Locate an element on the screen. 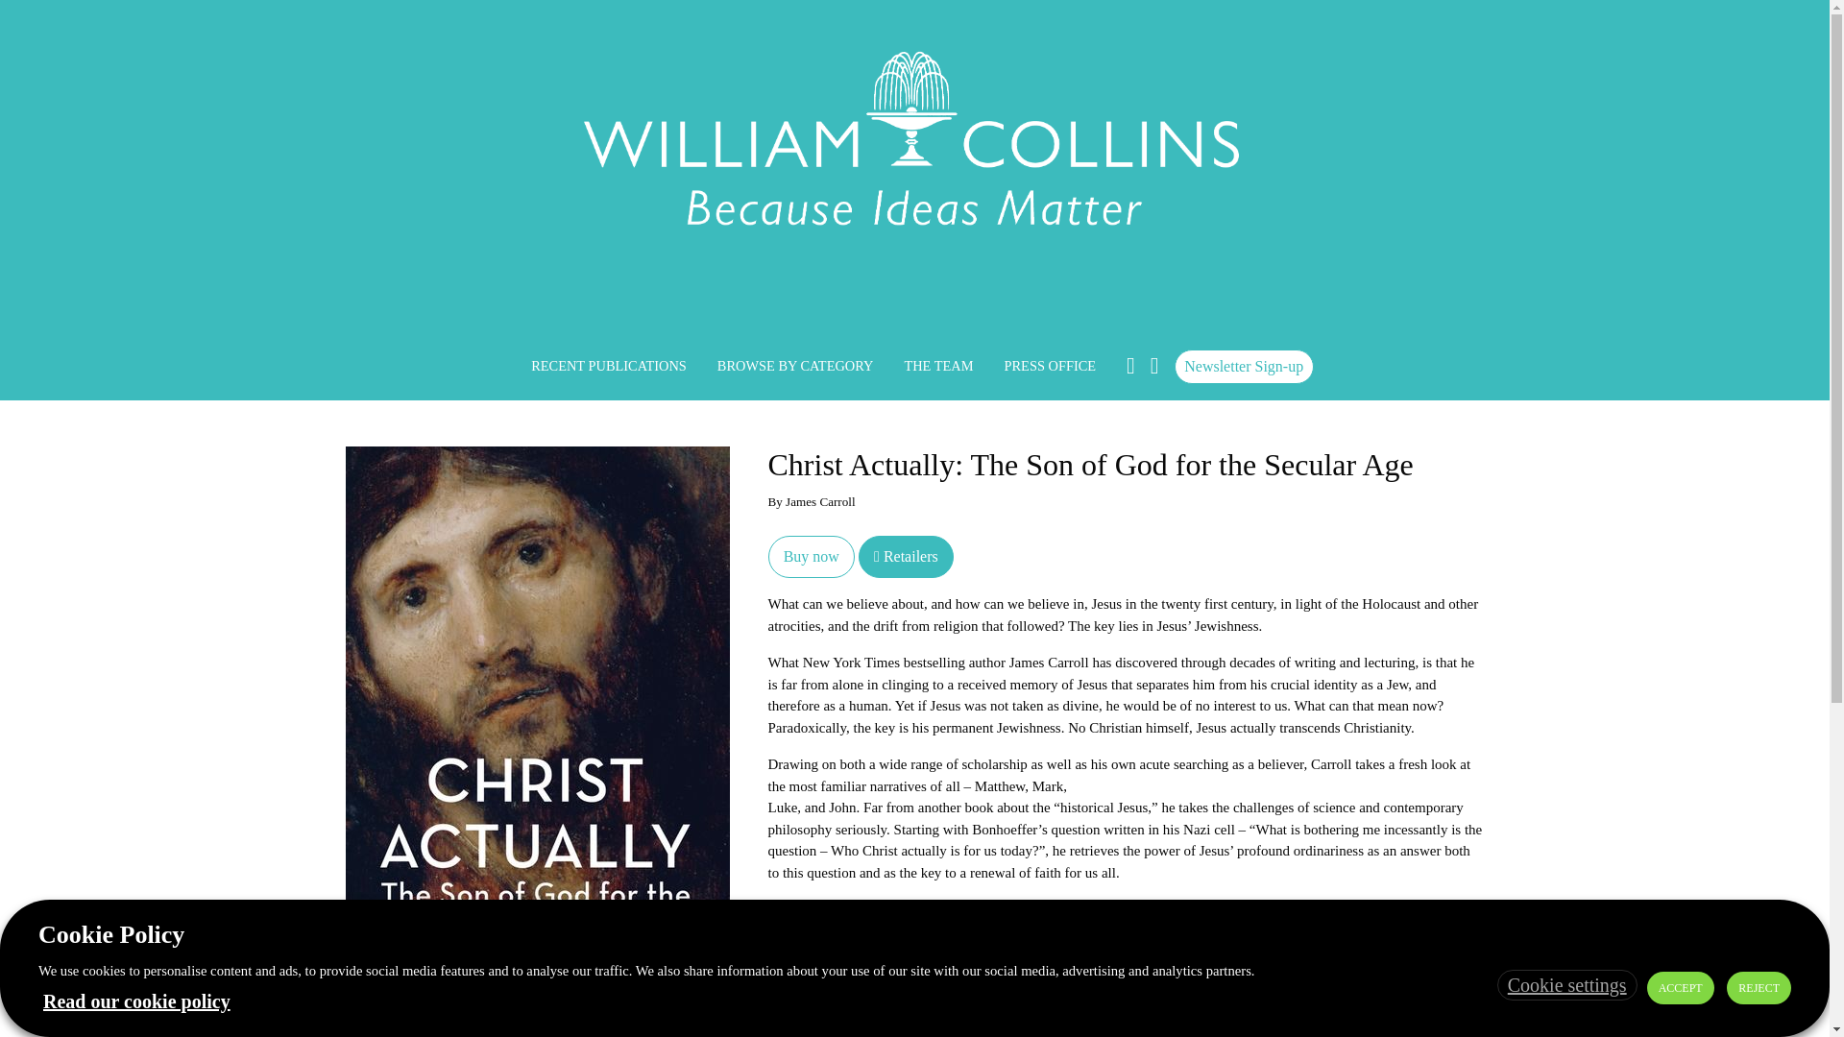 The image size is (1844, 1037). BROWSE BY CATEGORY is located at coordinates (795, 366).